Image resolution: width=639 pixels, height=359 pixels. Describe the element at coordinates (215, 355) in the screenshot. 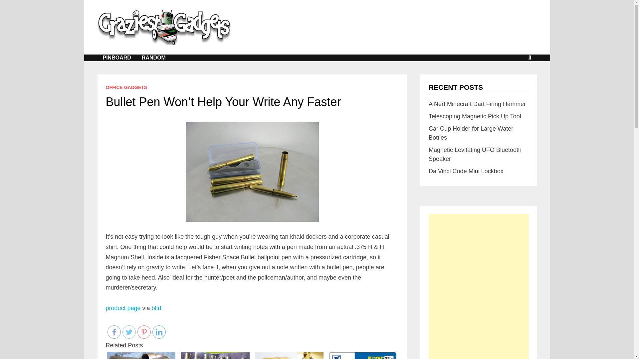

I see `Friendly Fire: Bullet Buddies are Toys Made from Bullets` at that location.